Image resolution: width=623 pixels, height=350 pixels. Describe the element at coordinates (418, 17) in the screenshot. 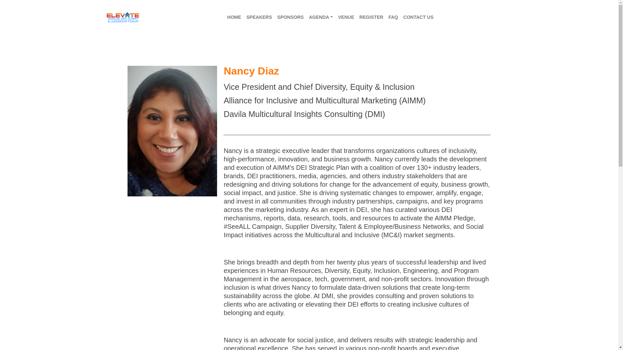

I see `CONTACT US` at that location.